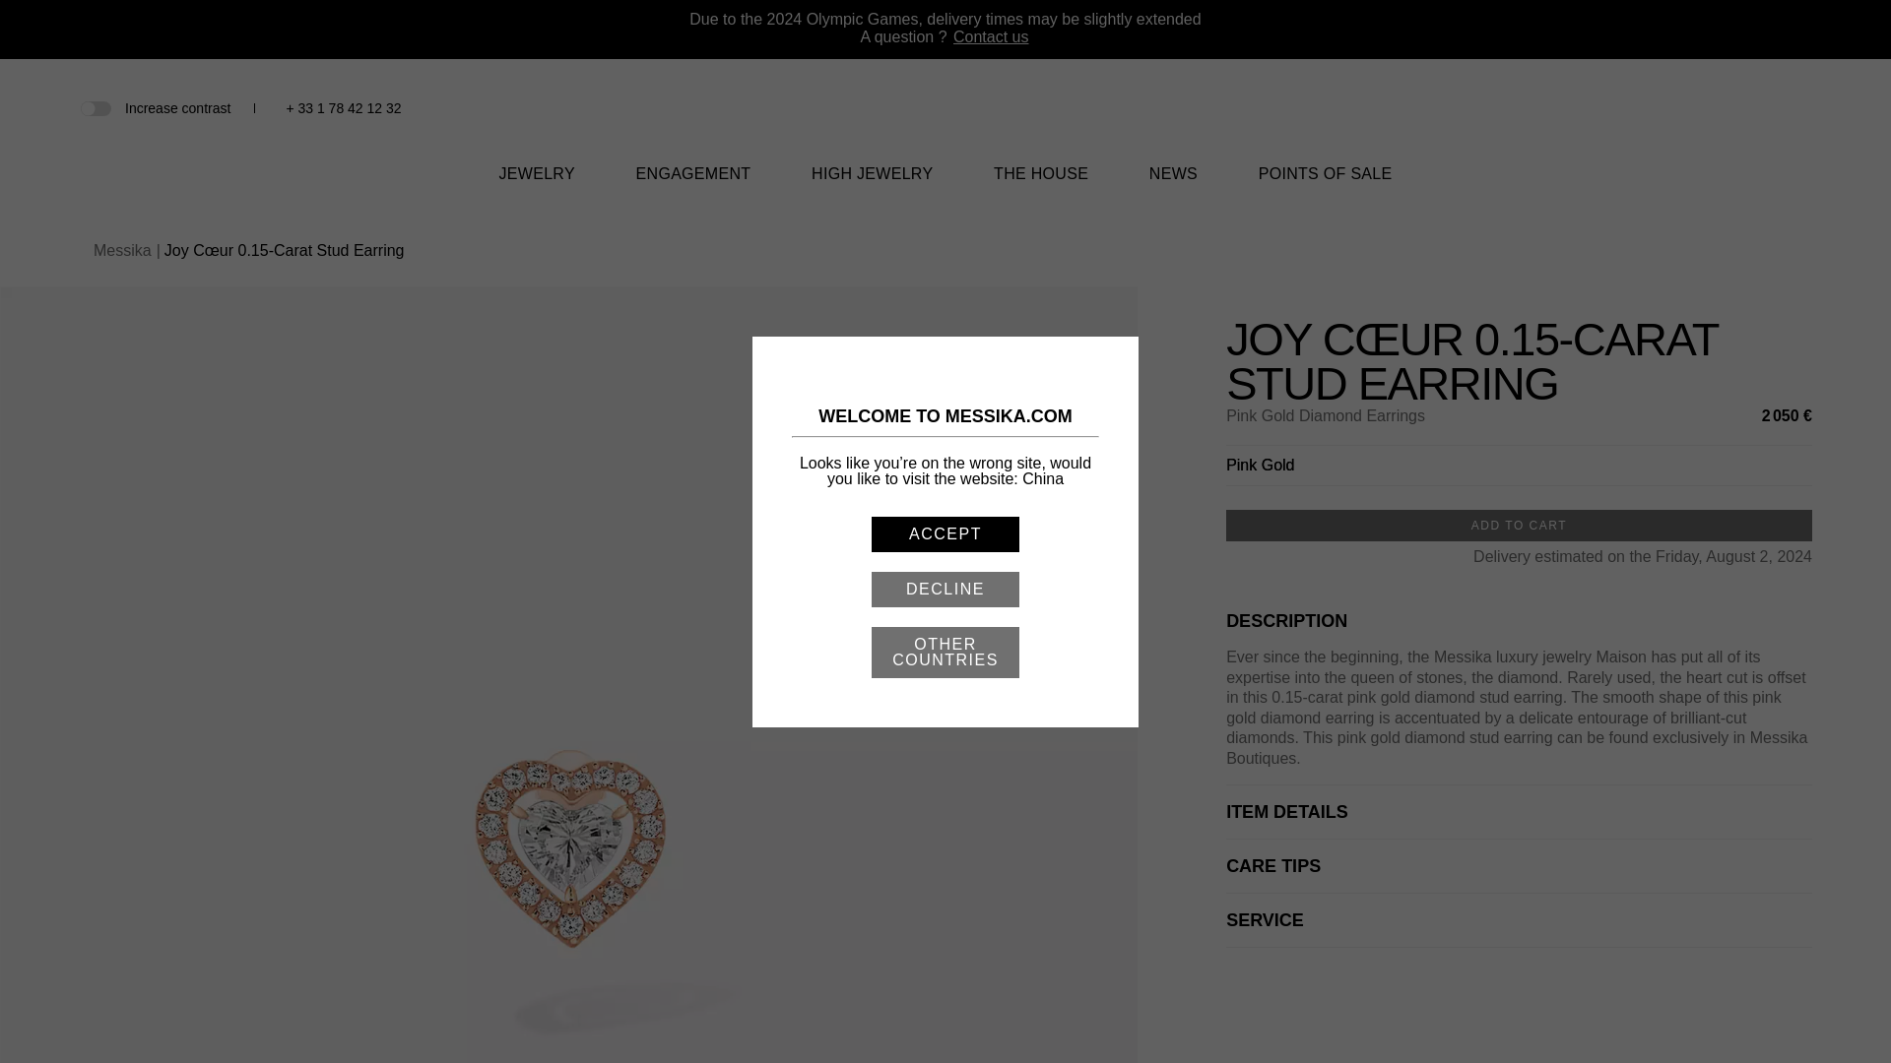 The height and width of the screenshot is (1063, 1891). What do you see at coordinates (945, 119) in the screenshot?
I see `Messika` at bounding box center [945, 119].